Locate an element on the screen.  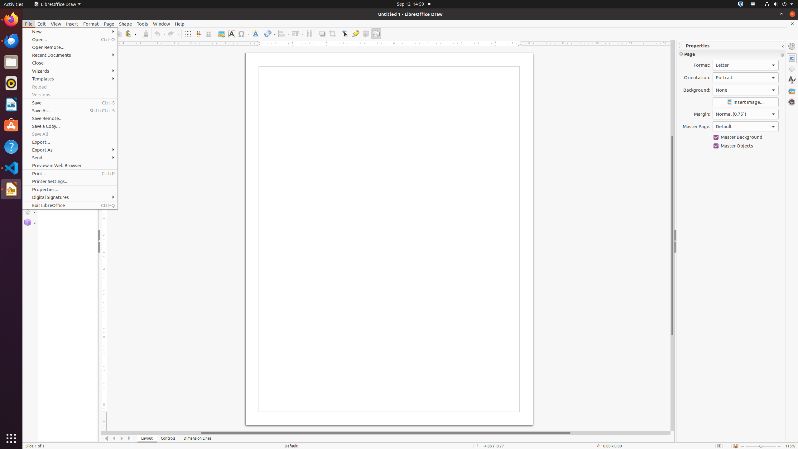
Insert Image is located at coordinates (746, 102).